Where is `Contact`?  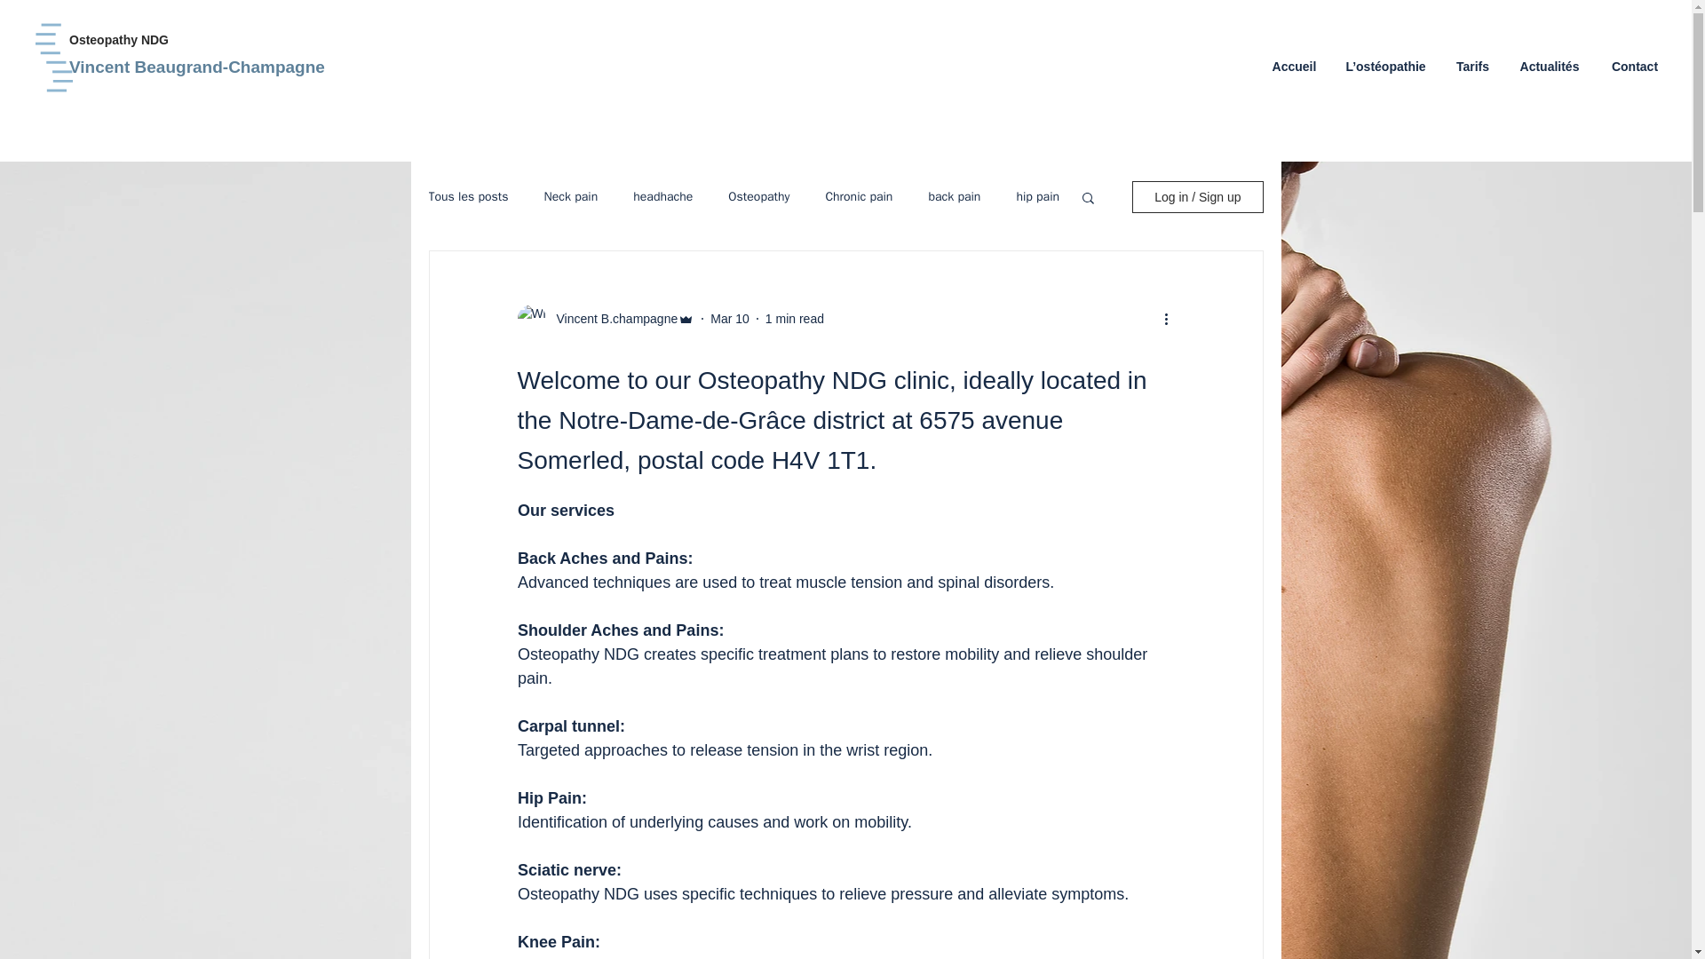
Contact is located at coordinates (1634, 66).